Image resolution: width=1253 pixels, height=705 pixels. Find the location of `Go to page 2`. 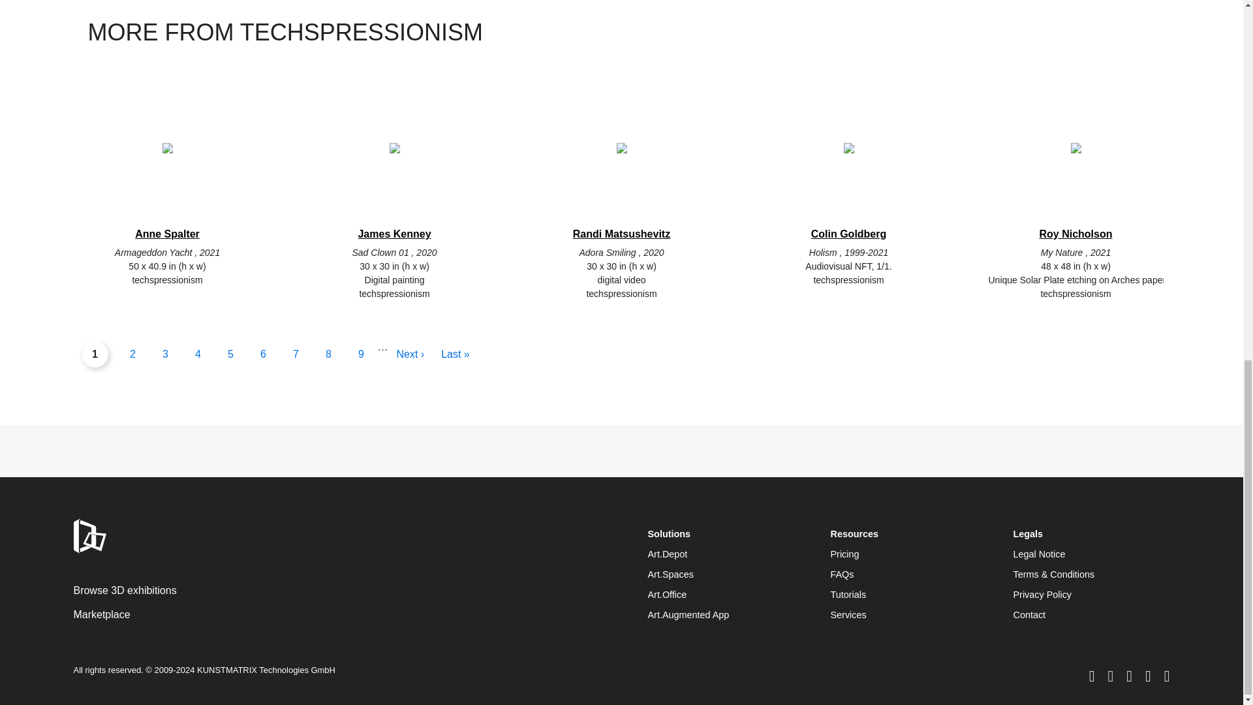

Go to page 2 is located at coordinates (133, 354).